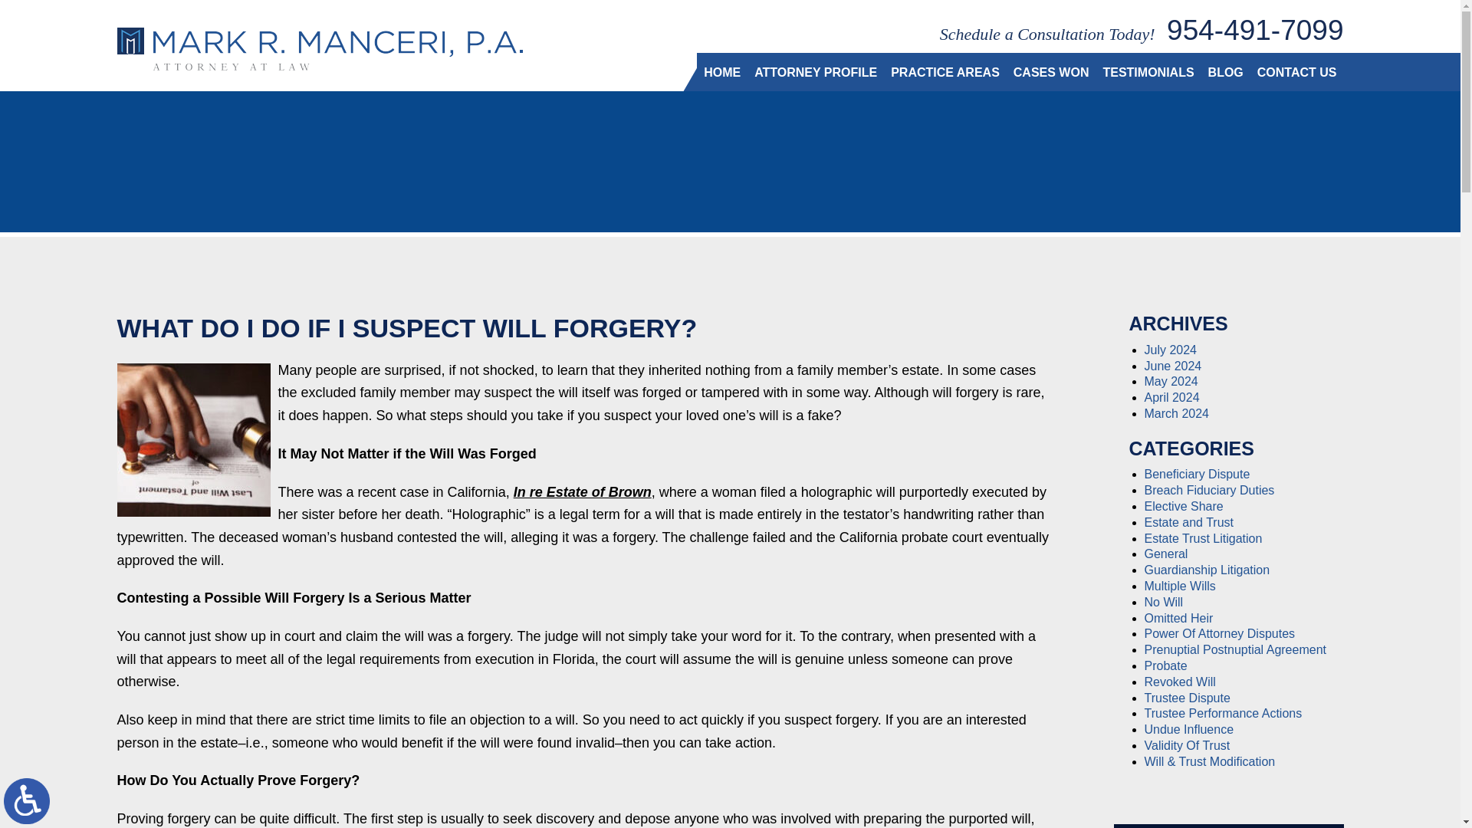 The image size is (1472, 828). Describe the element at coordinates (1296, 72) in the screenshot. I see `CONTACT US` at that location.